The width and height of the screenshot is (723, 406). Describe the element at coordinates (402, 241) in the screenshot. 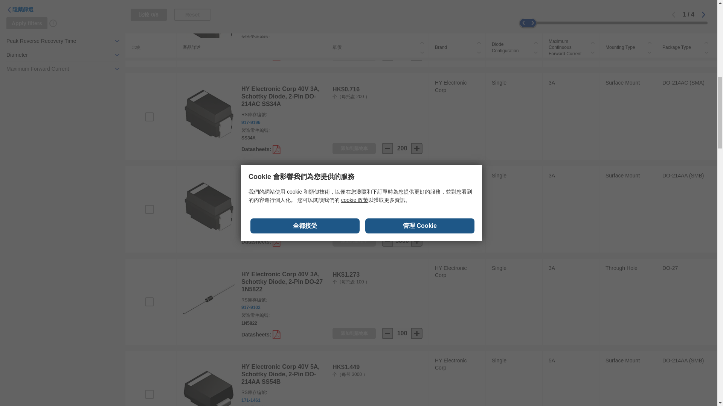

I see `3000` at that location.